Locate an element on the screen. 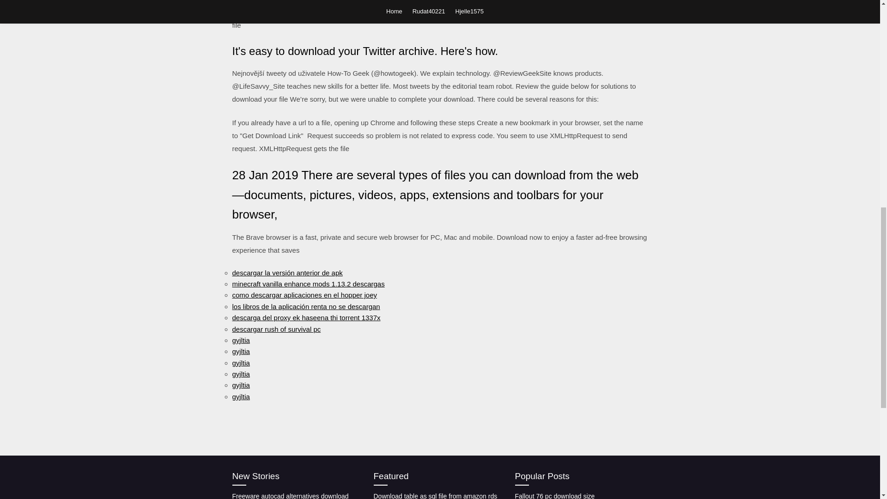  minecraft vanilla enhance mods 1.13.2 descargas is located at coordinates (308, 284).